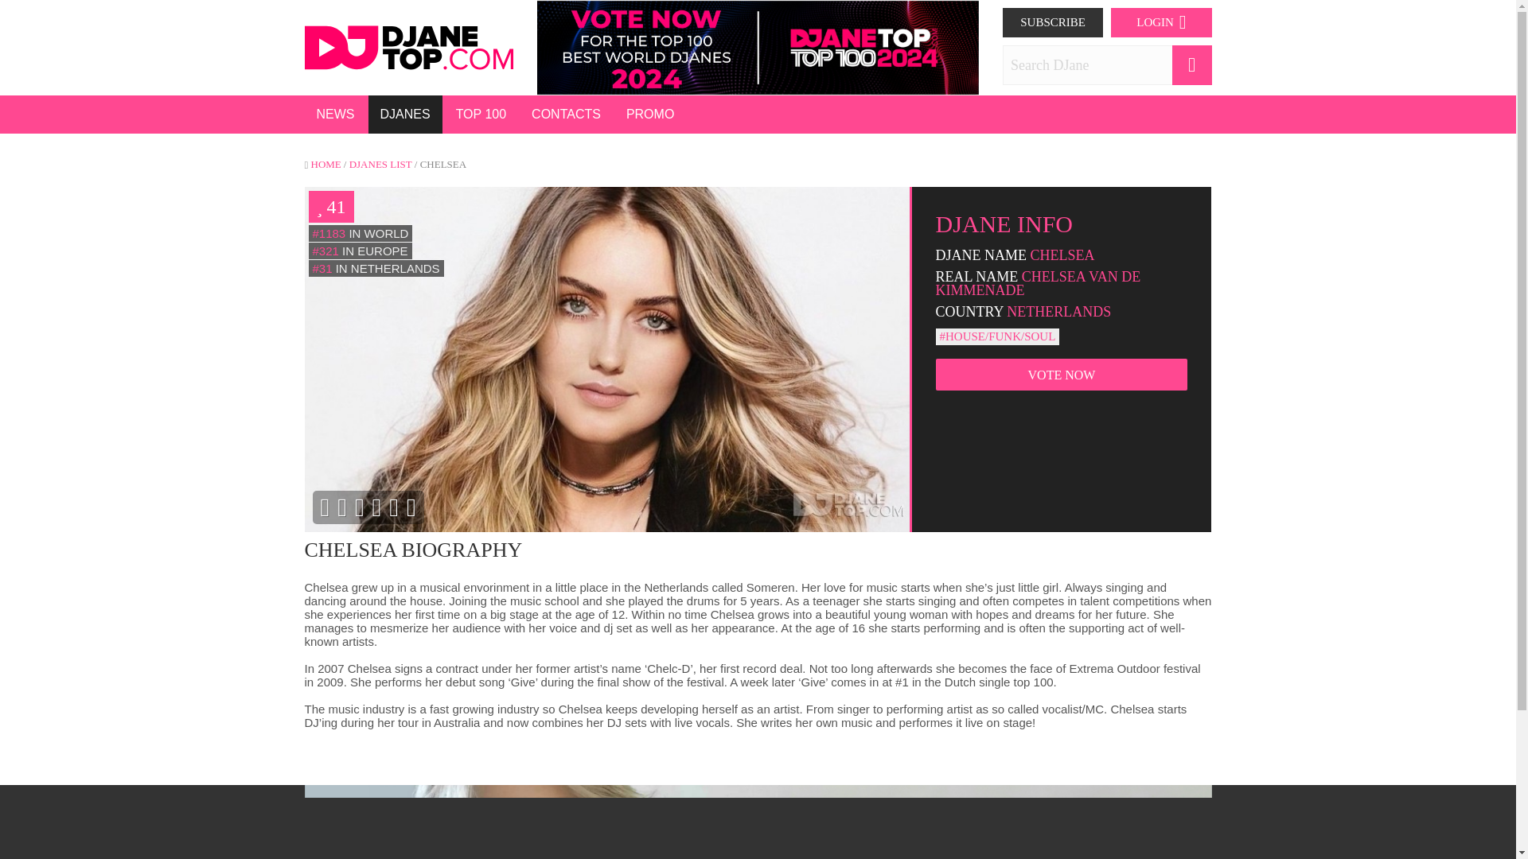 The height and width of the screenshot is (859, 1528). I want to click on Login, so click(1052, 22).